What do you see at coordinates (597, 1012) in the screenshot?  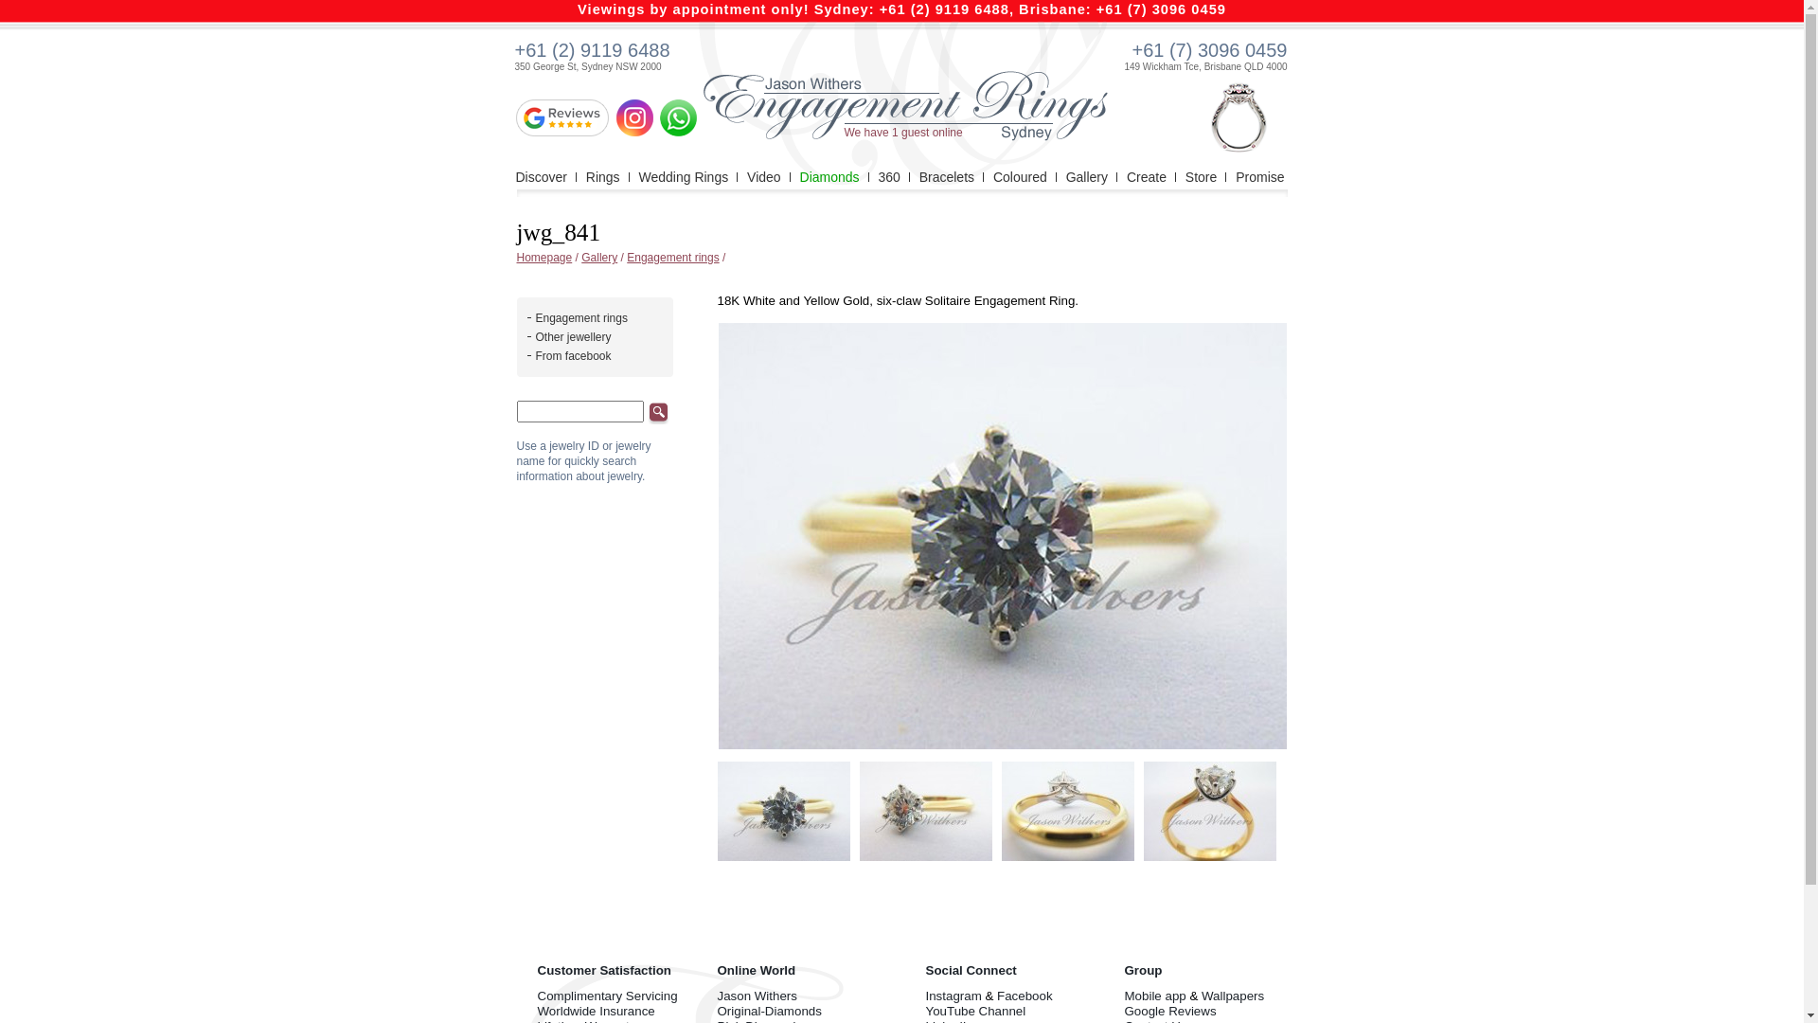 I see `Worldwide Insurance` at bounding box center [597, 1012].